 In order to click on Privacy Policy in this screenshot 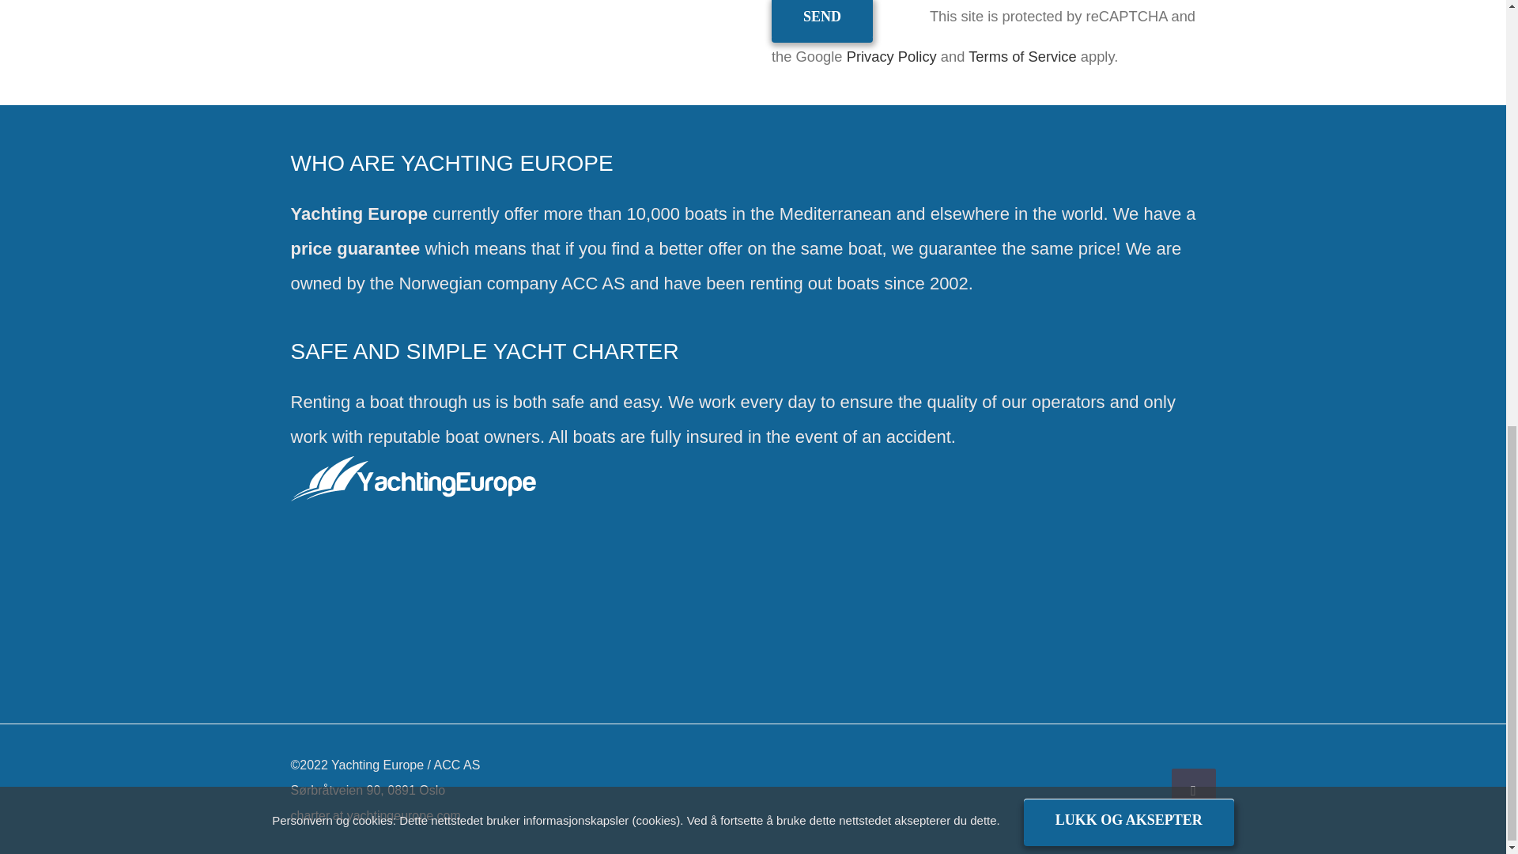, I will do `click(892, 56)`.